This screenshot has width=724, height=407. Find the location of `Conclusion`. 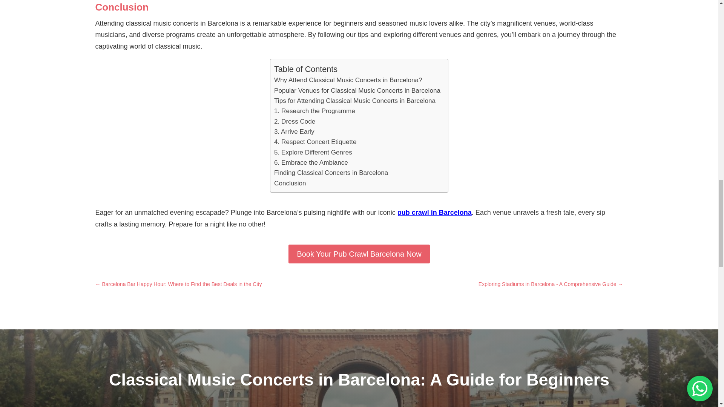

Conclusion is located at coordinates (290, 183).